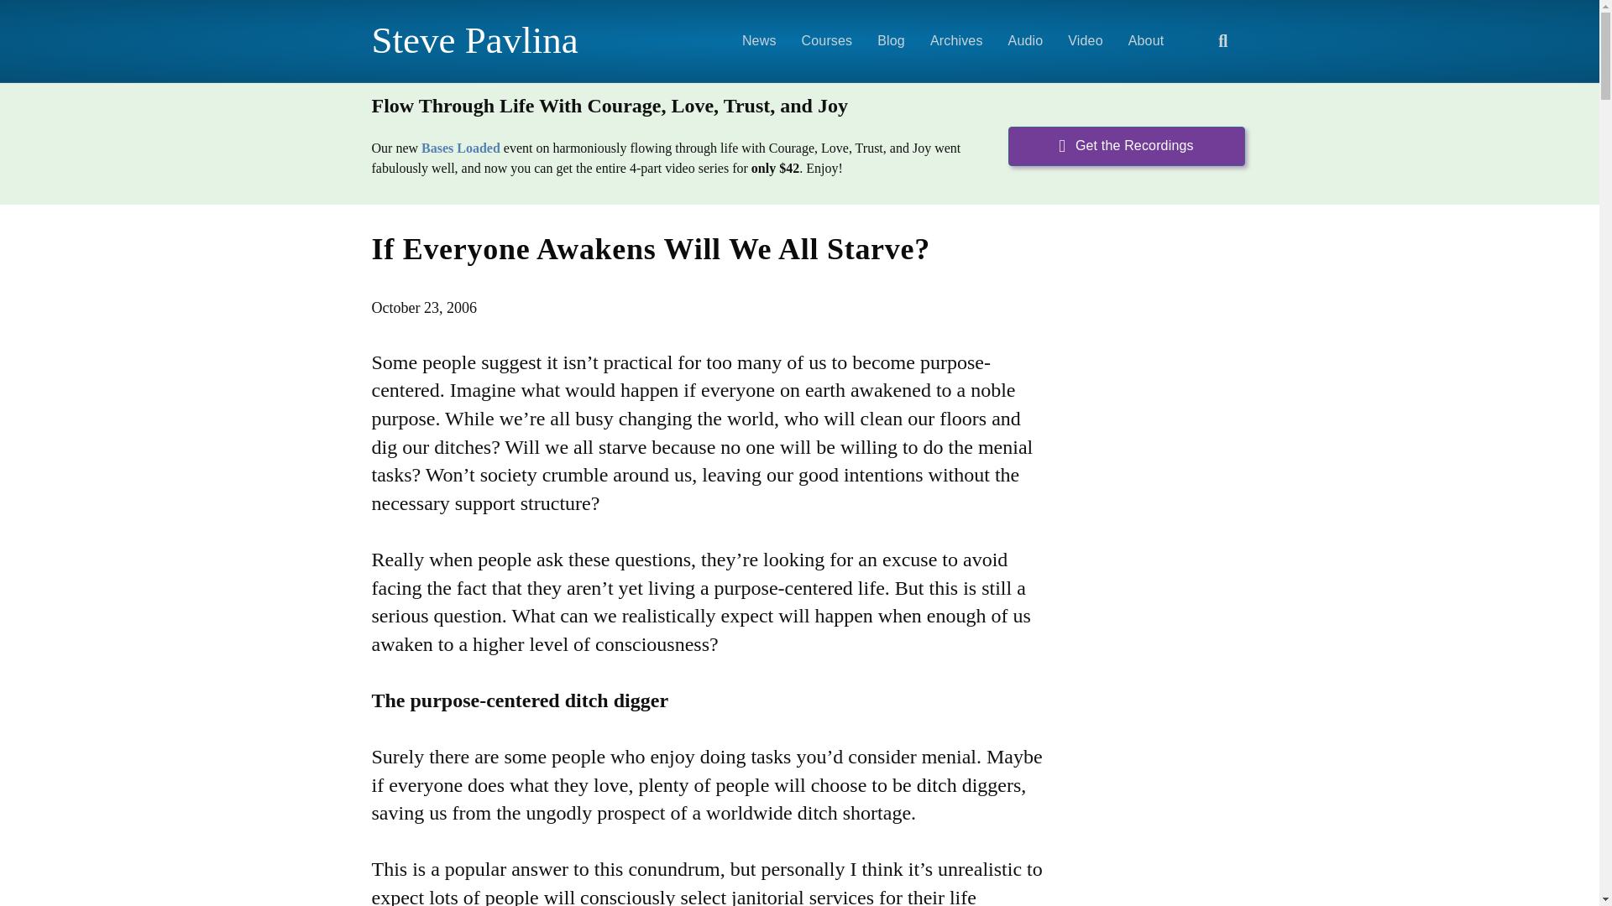 The image size is (1612, 906). Describe the element at coordinates (828, 40) in the screenshot. I see `Courses` at that location.